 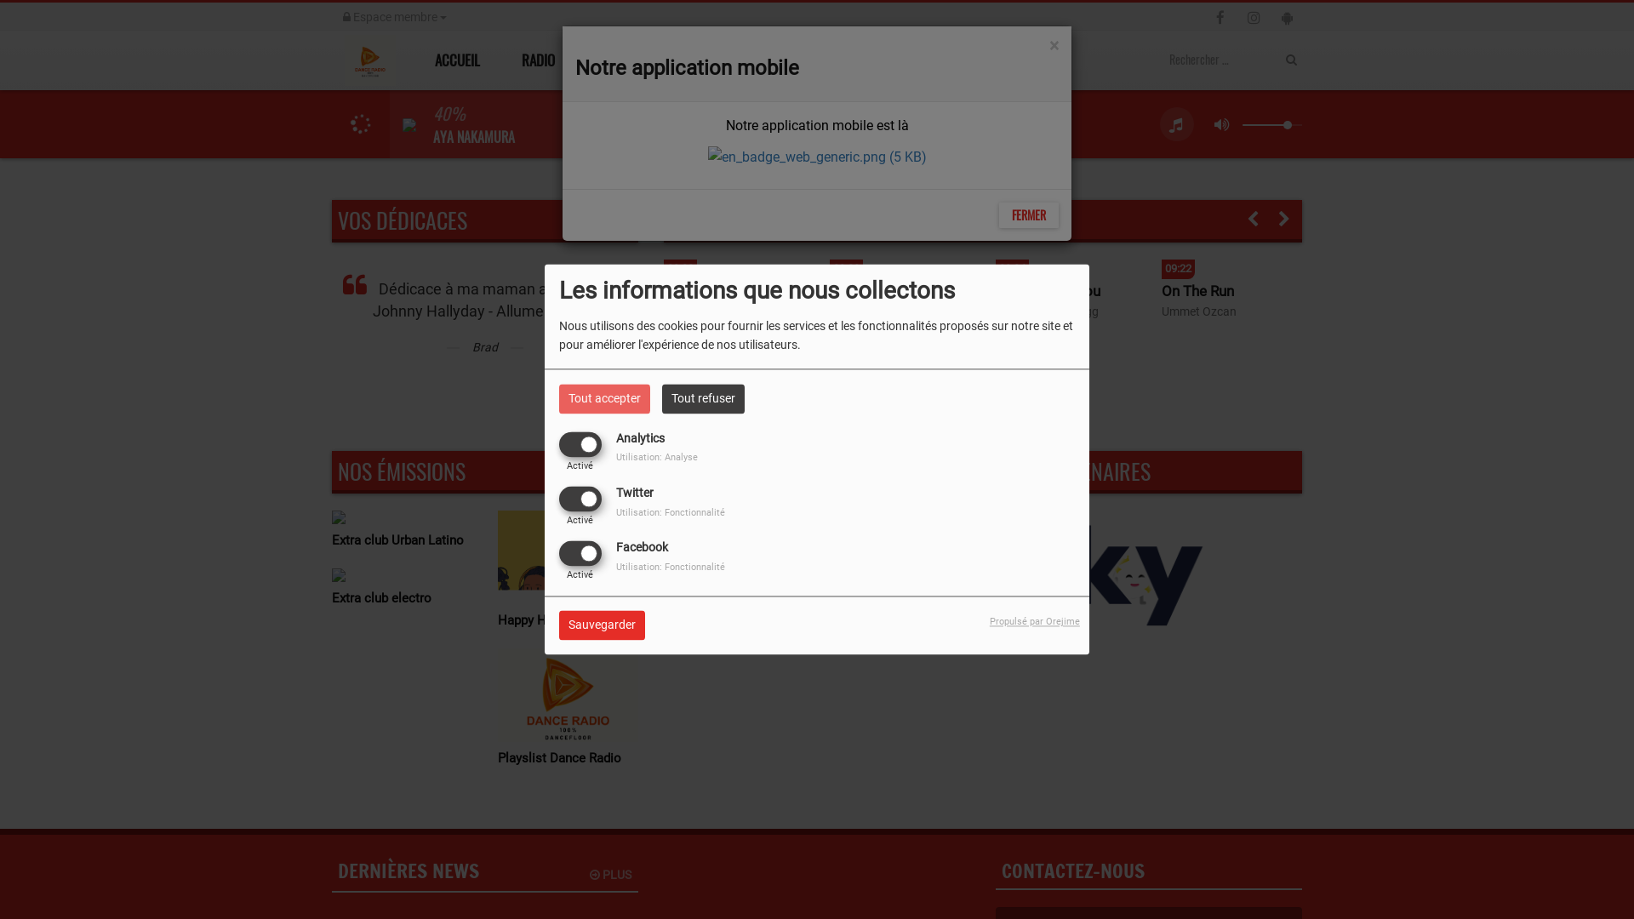 What do you see at coordinates (900, 517) in the screenshot?
I see `5` at bounding box center [900, 517].